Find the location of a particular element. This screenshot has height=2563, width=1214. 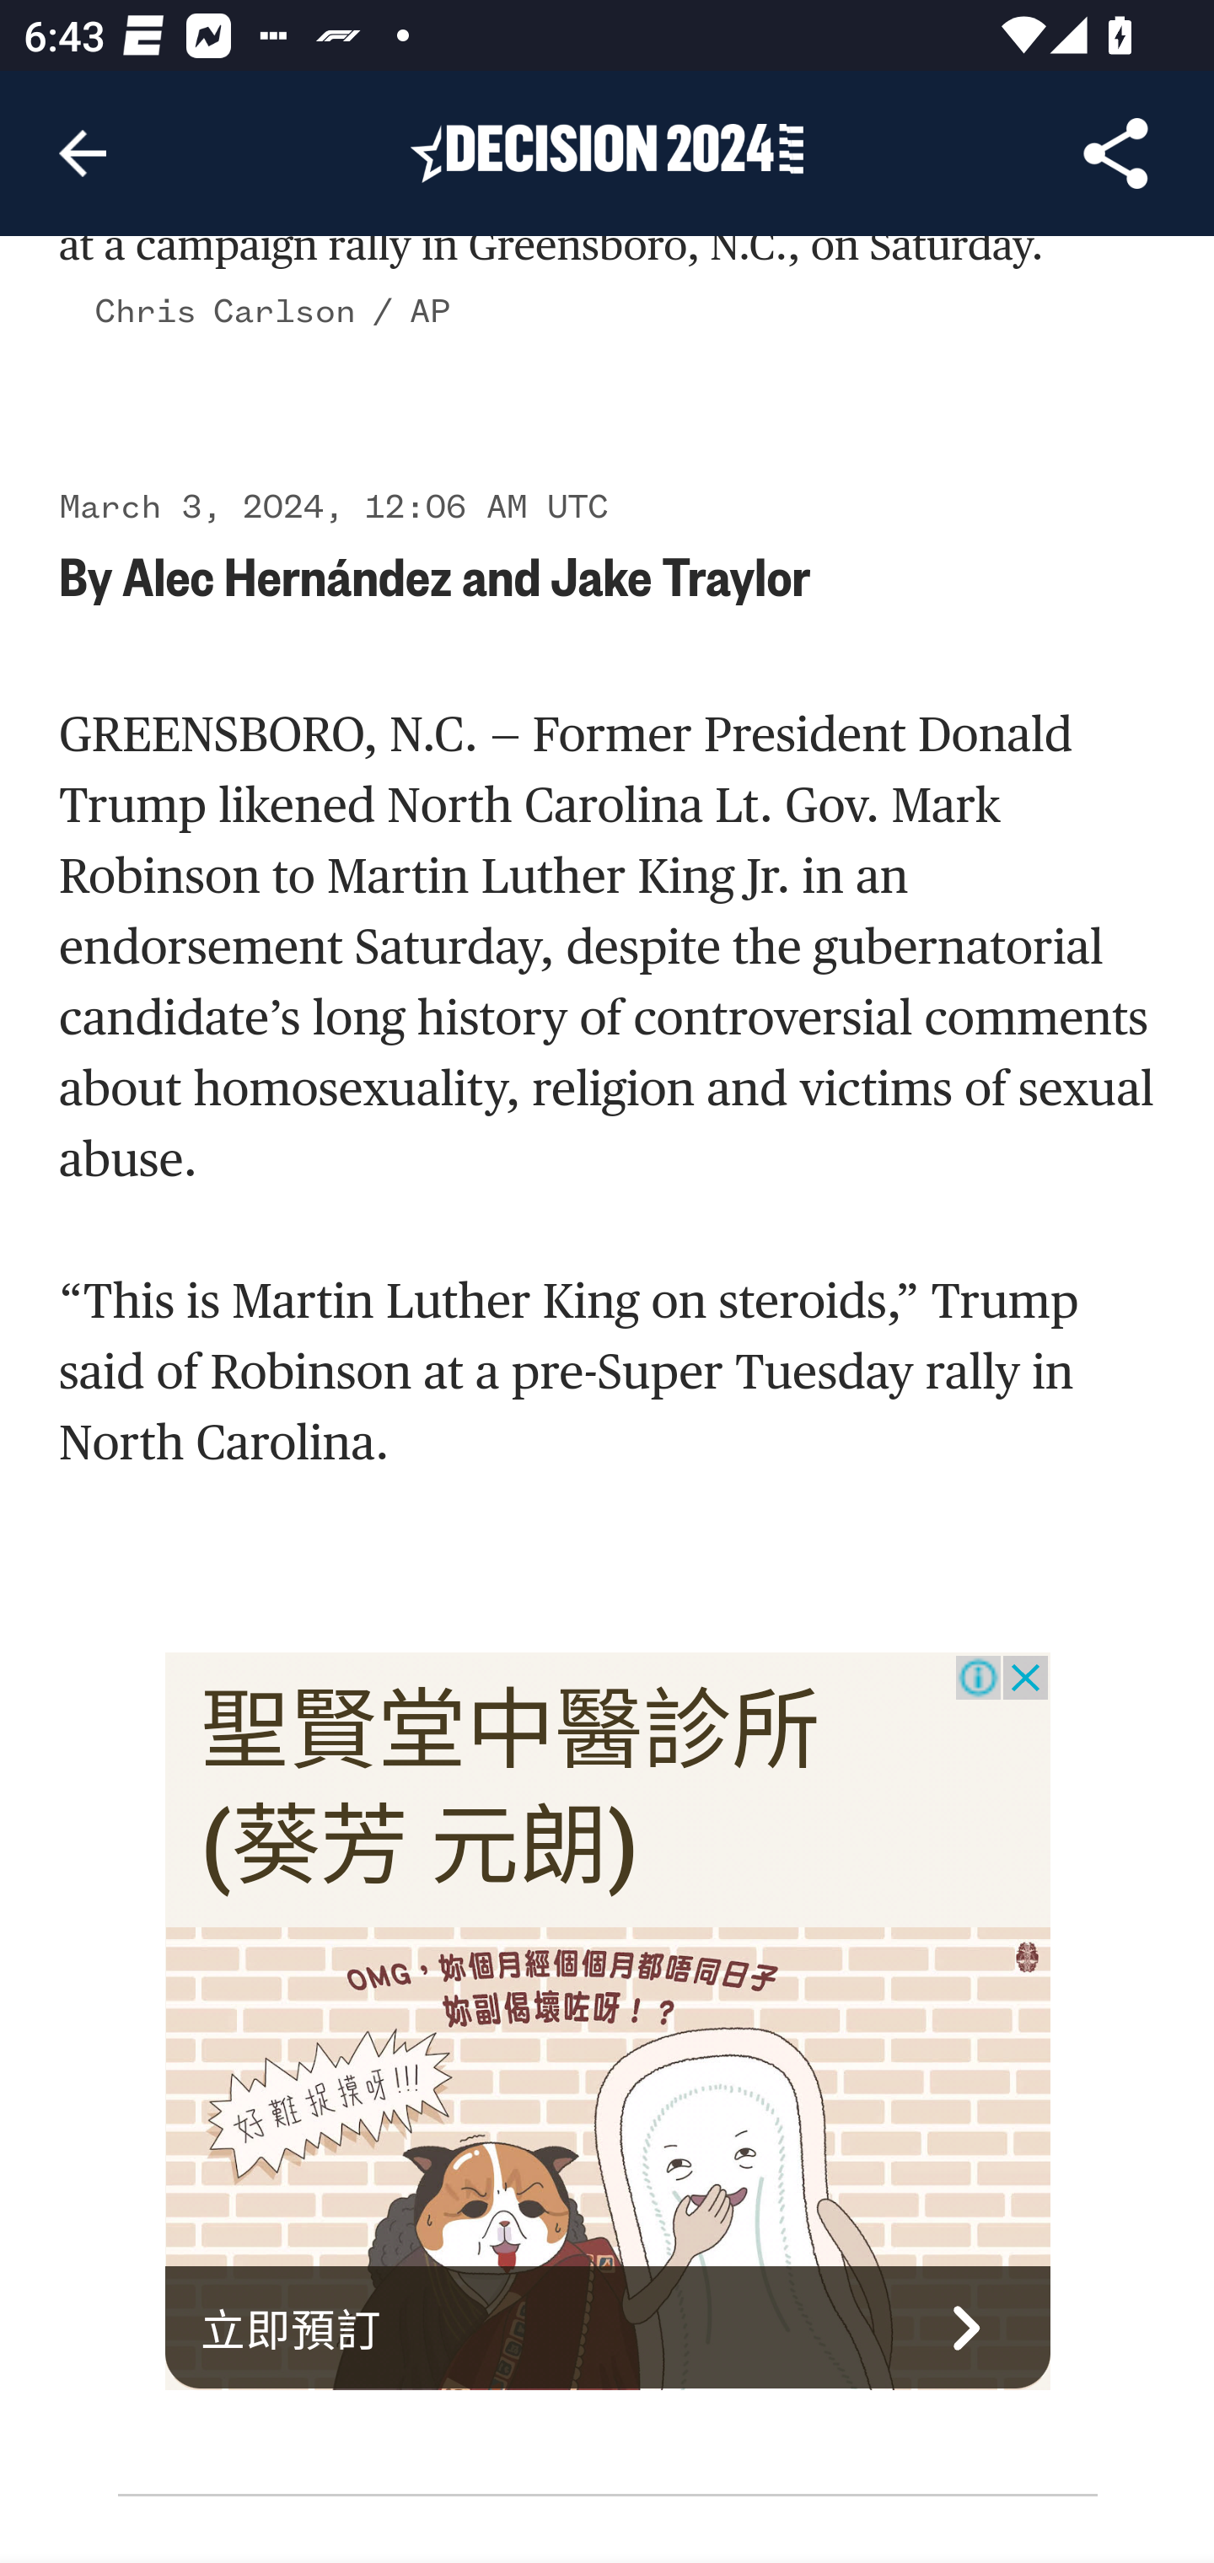

立即預訂 is located at coordinates (609, 2329).